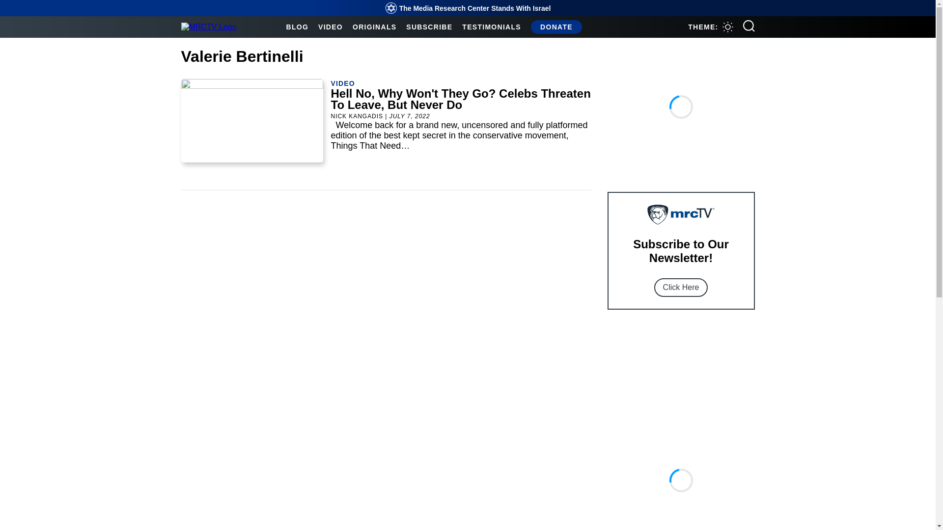  I want to click on BLOG, so click(297, 26).